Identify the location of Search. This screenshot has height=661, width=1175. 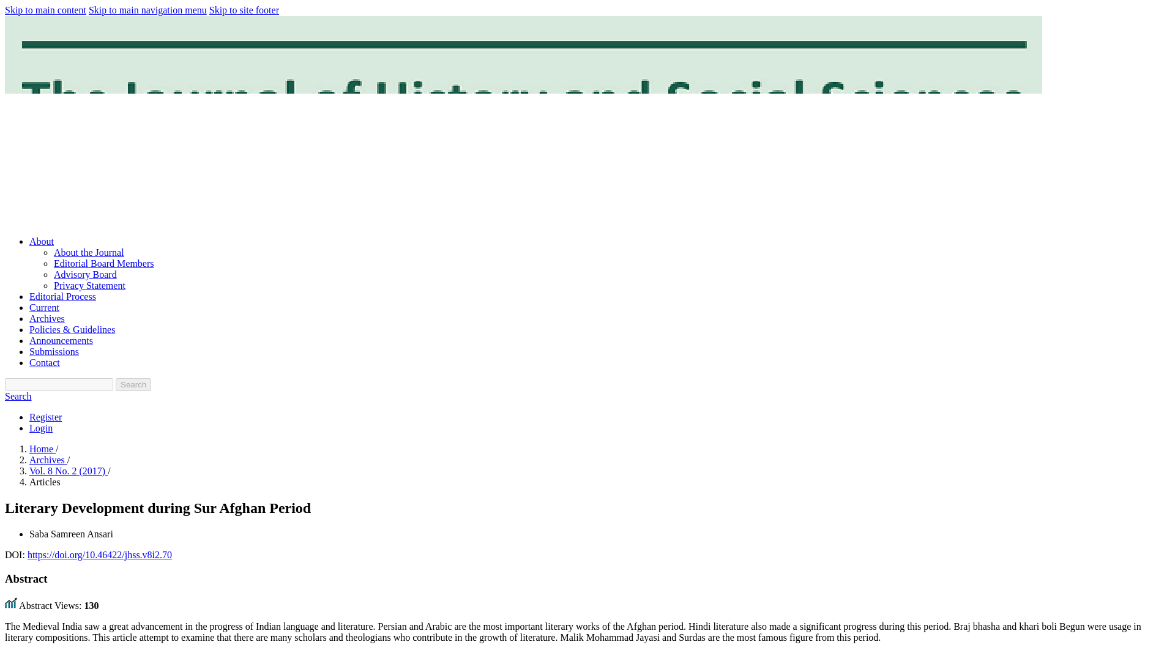
(18, 396).